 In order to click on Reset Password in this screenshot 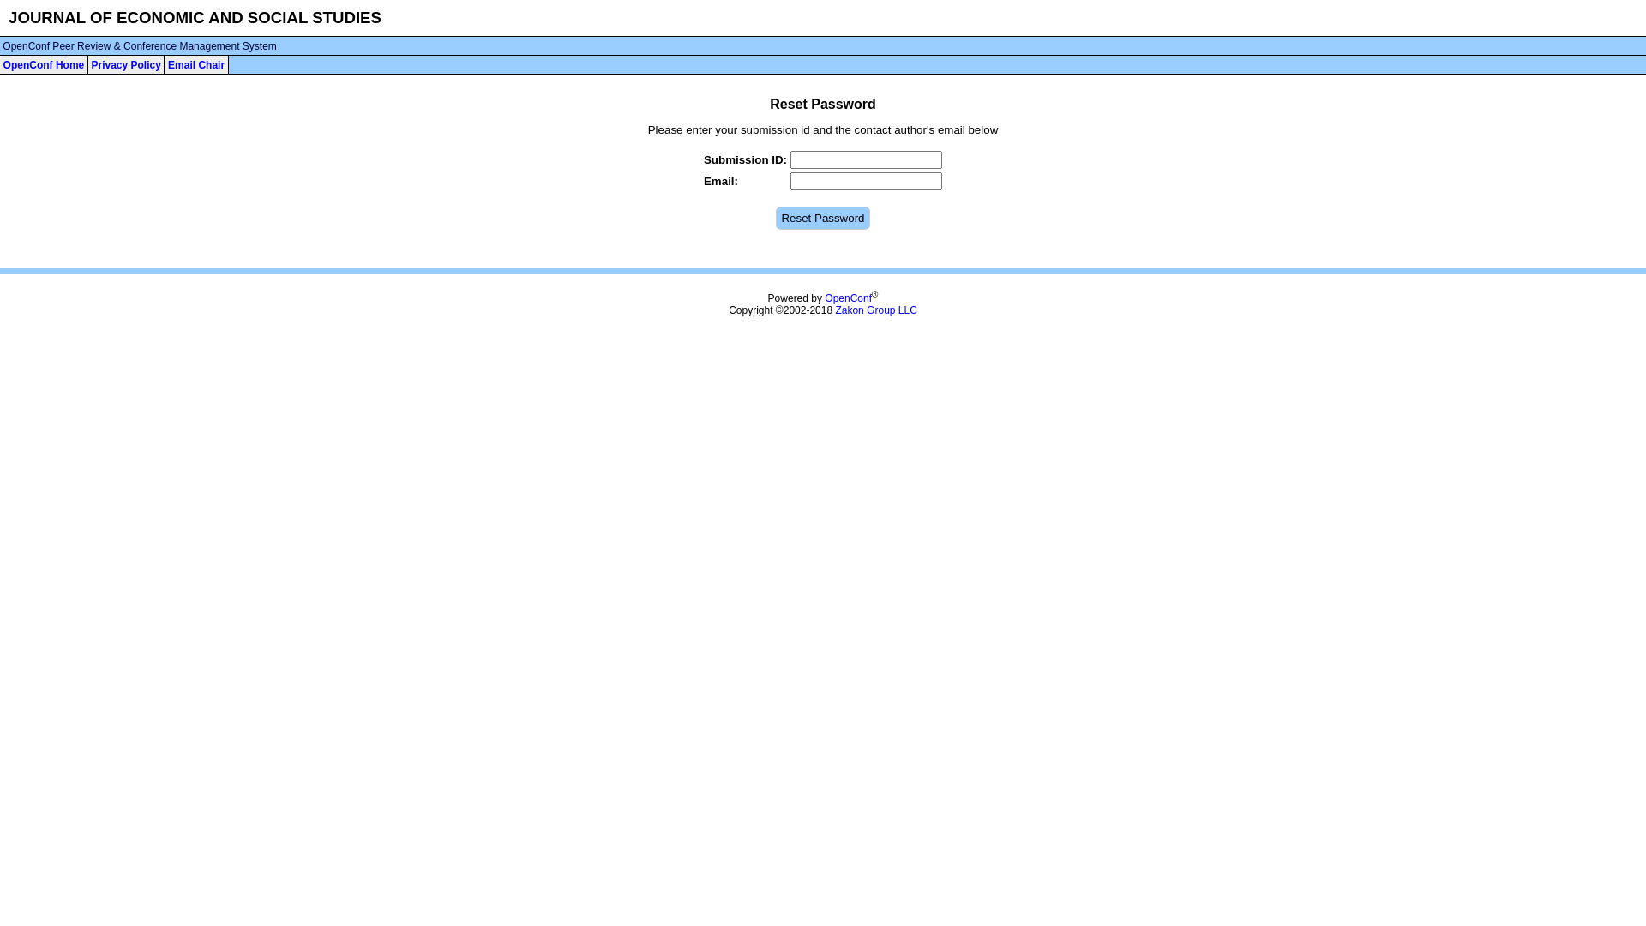, I will do `click(822, 218)`.